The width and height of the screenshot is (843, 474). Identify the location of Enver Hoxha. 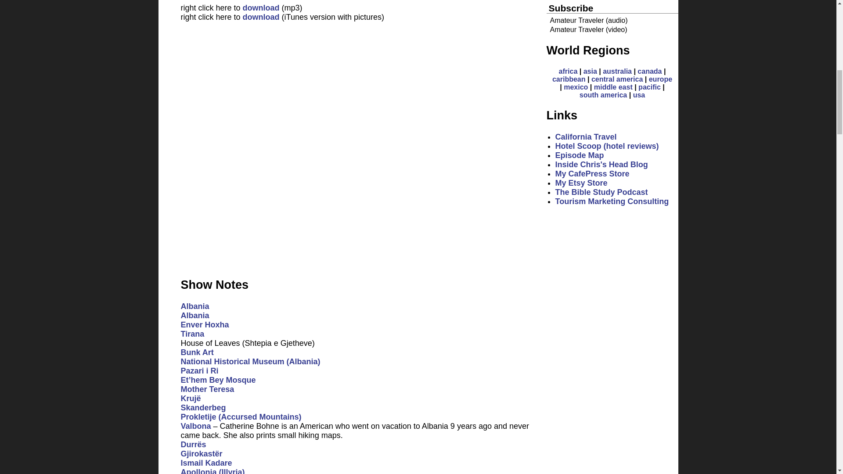
(205, 325).